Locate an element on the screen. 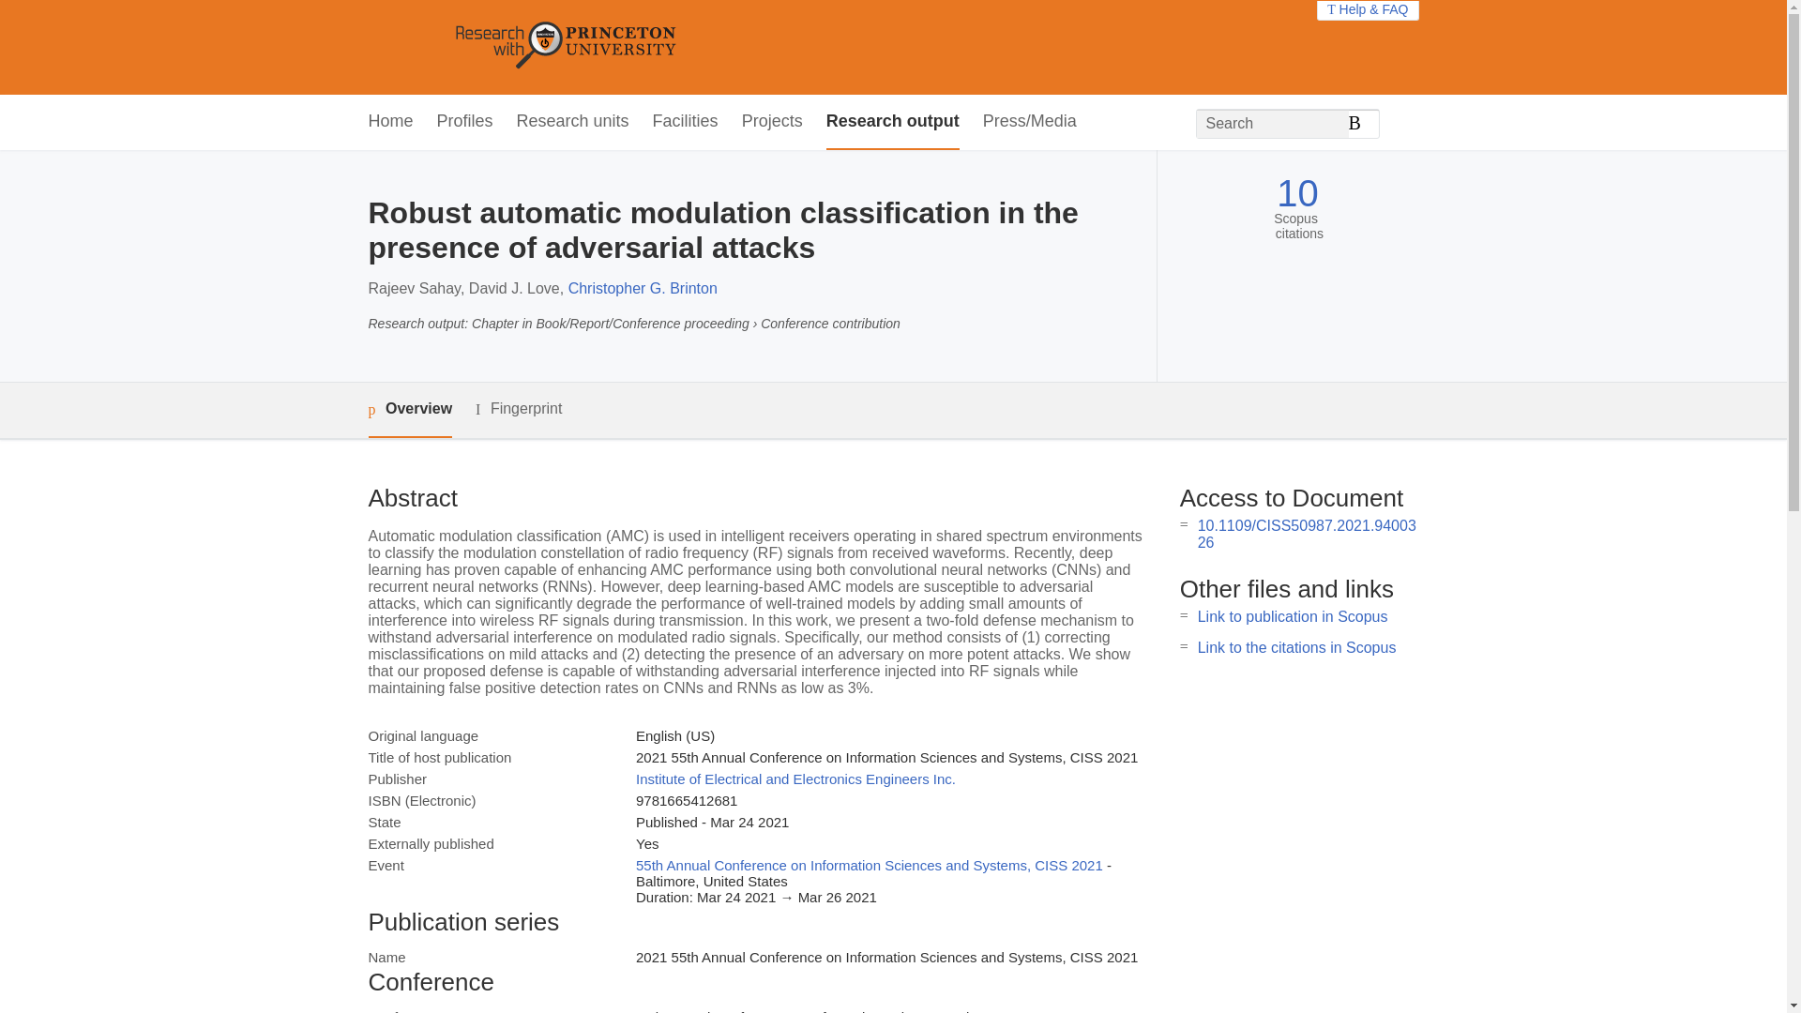 The height and width of the screenshot is (1013, 1801). Facilities is located at coordinates (685, 122).